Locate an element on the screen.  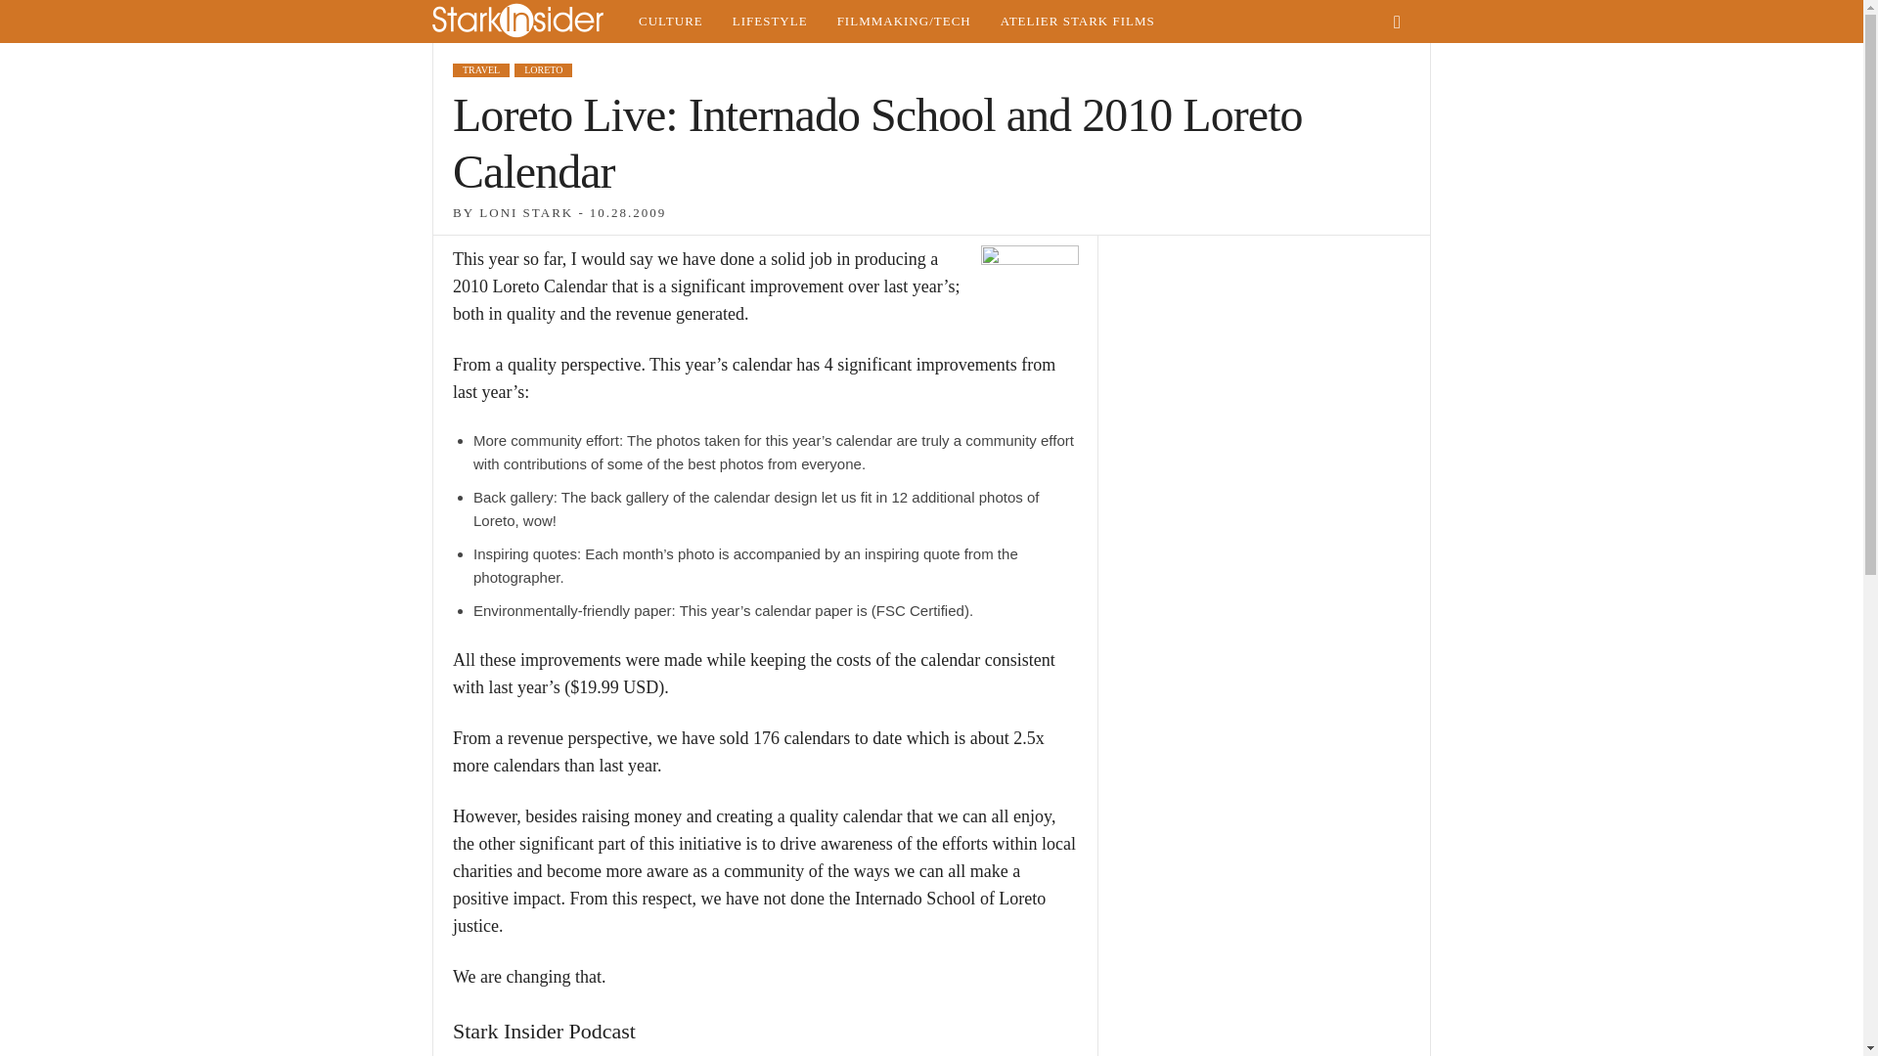
TRAVEL is located at coordinates (480, 69).